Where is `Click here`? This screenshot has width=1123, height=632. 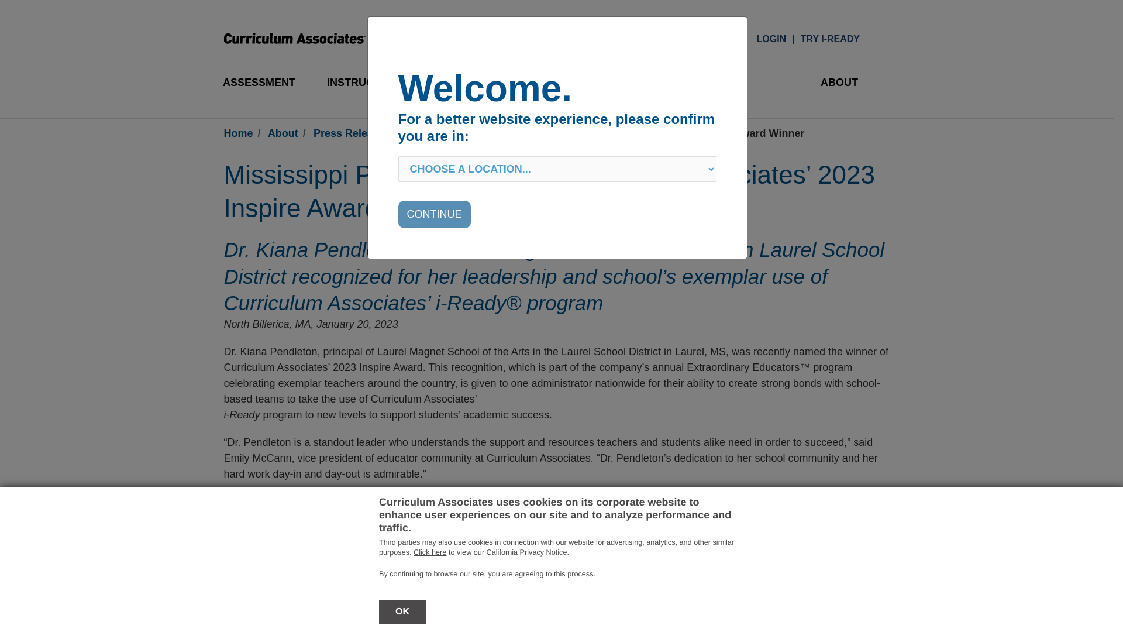
Click here is located at coordinates (429, 552).